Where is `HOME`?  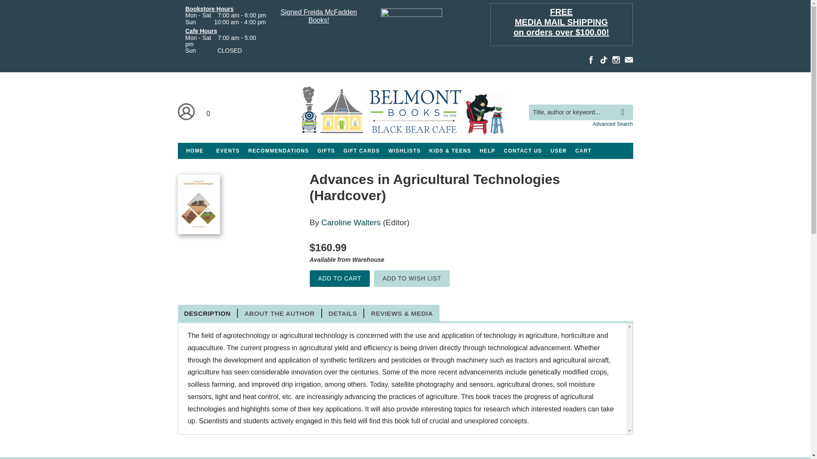 HOME is located at coordinates (195, 150).